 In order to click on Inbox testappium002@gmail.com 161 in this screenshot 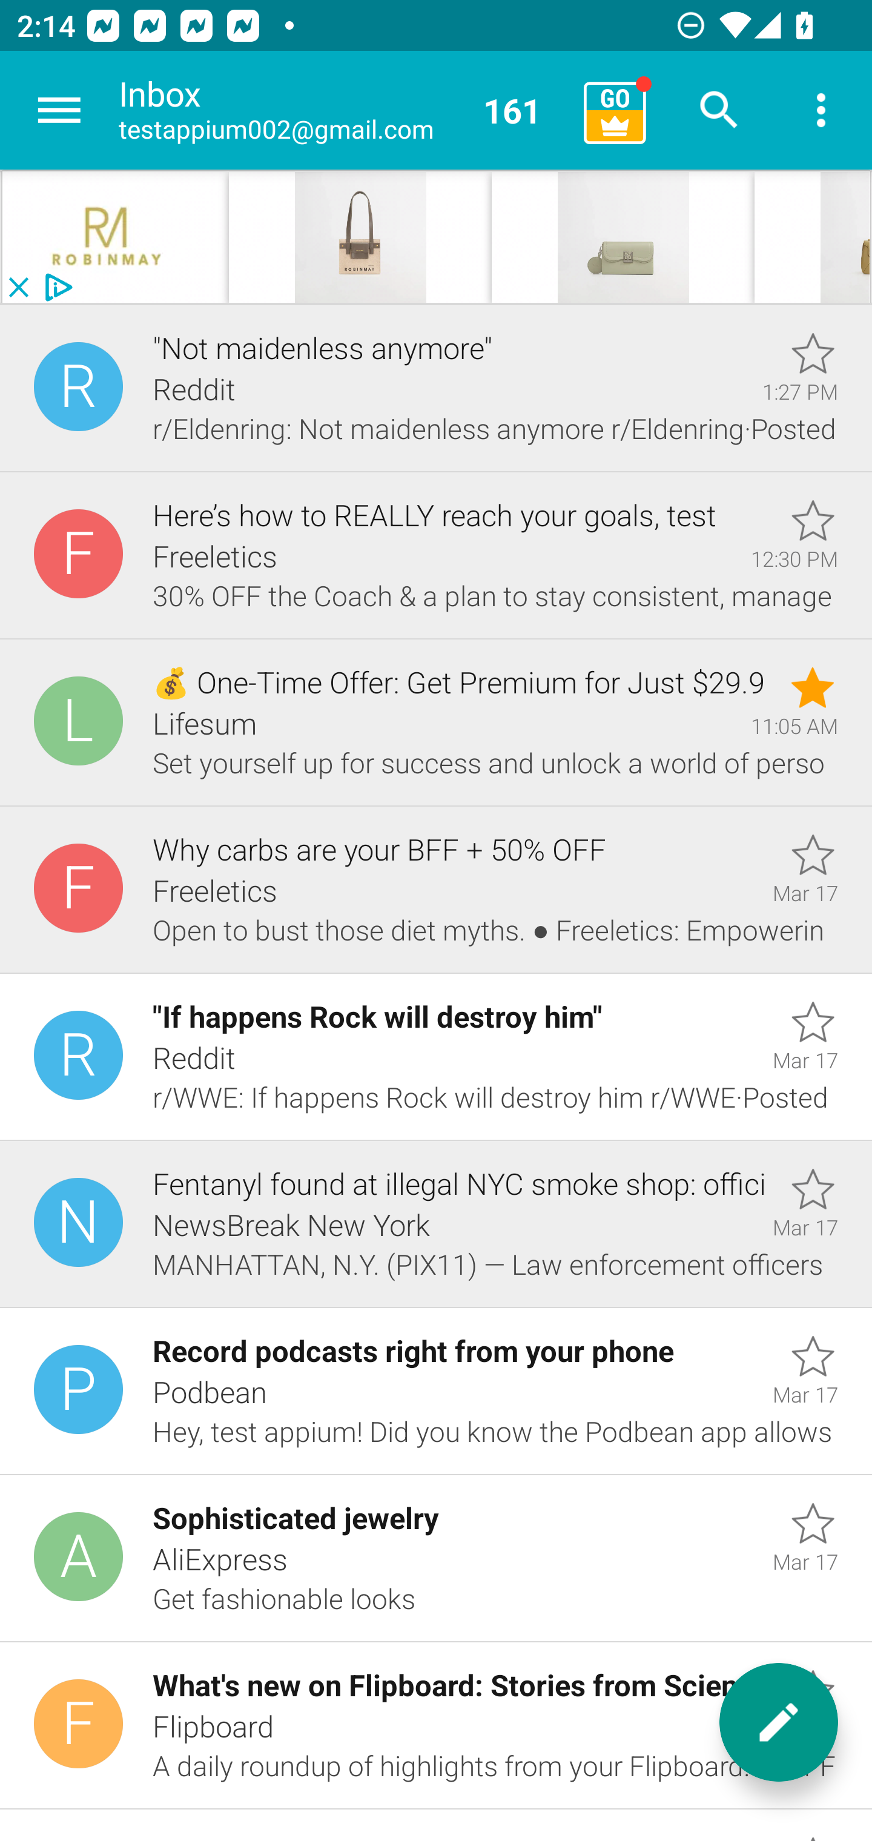, I will do `click(343, 110)`.